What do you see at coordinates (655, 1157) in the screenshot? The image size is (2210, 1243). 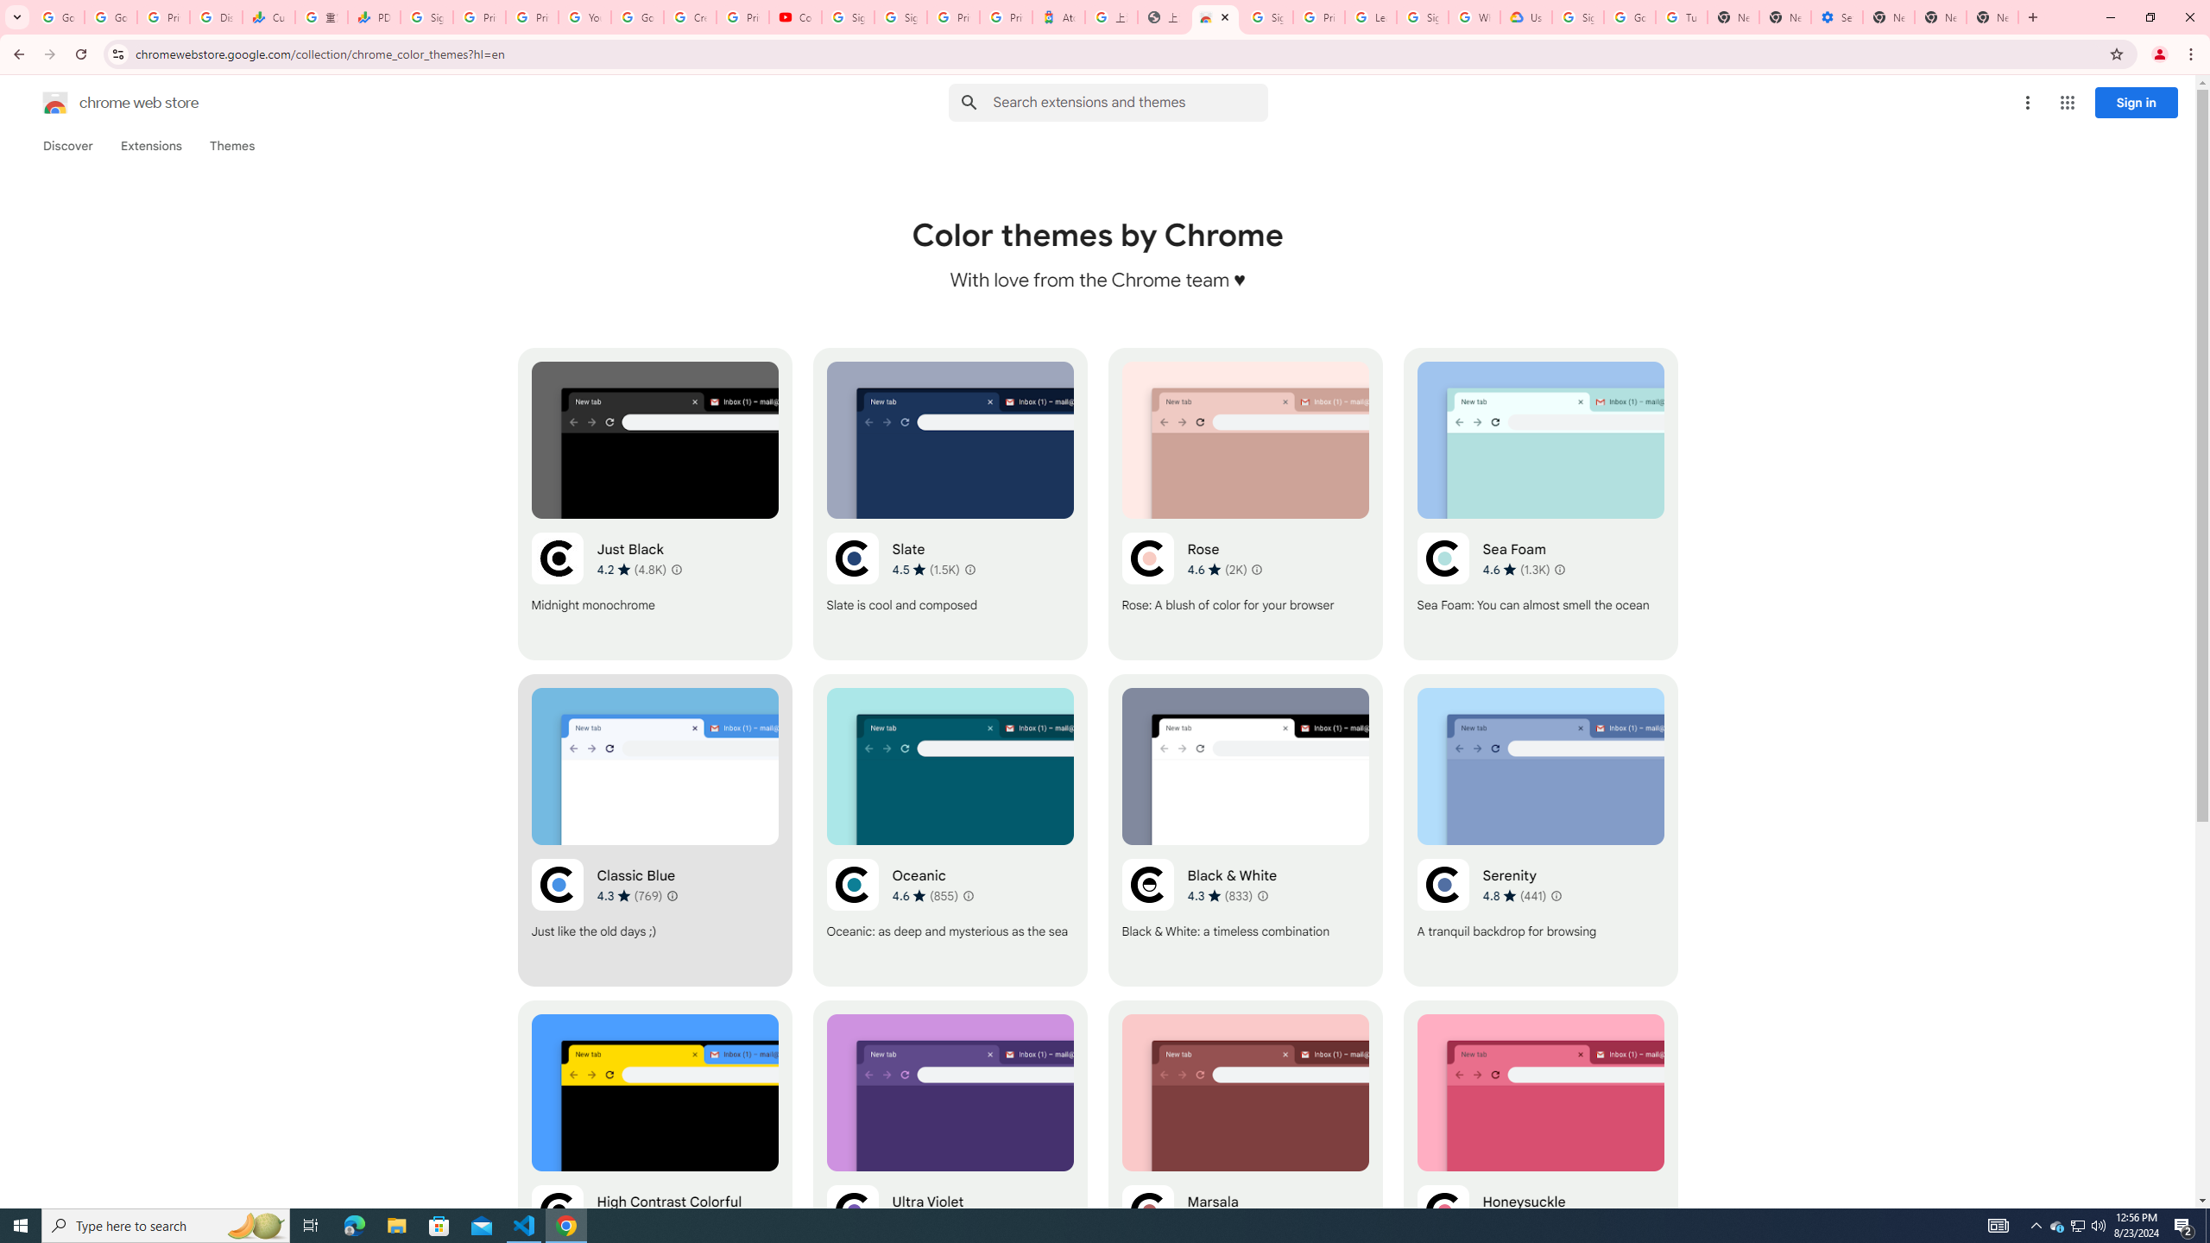 I see `High Contrast Colorful` at bounding box center [655, 1157].